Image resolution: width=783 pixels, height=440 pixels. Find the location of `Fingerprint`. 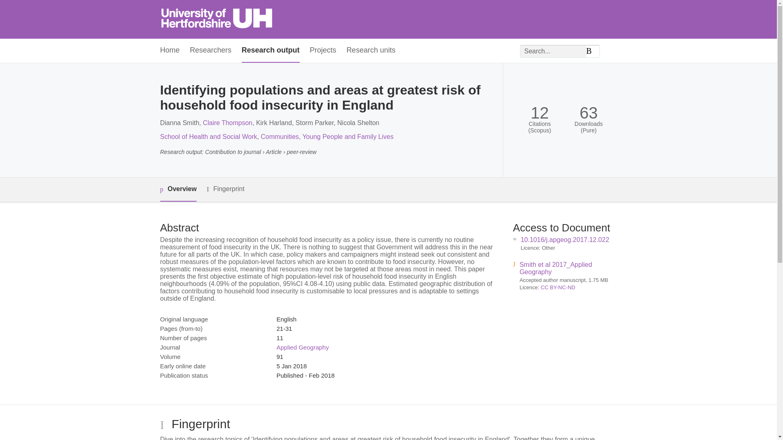

Fingerprint is located at coordinates (225, 189).